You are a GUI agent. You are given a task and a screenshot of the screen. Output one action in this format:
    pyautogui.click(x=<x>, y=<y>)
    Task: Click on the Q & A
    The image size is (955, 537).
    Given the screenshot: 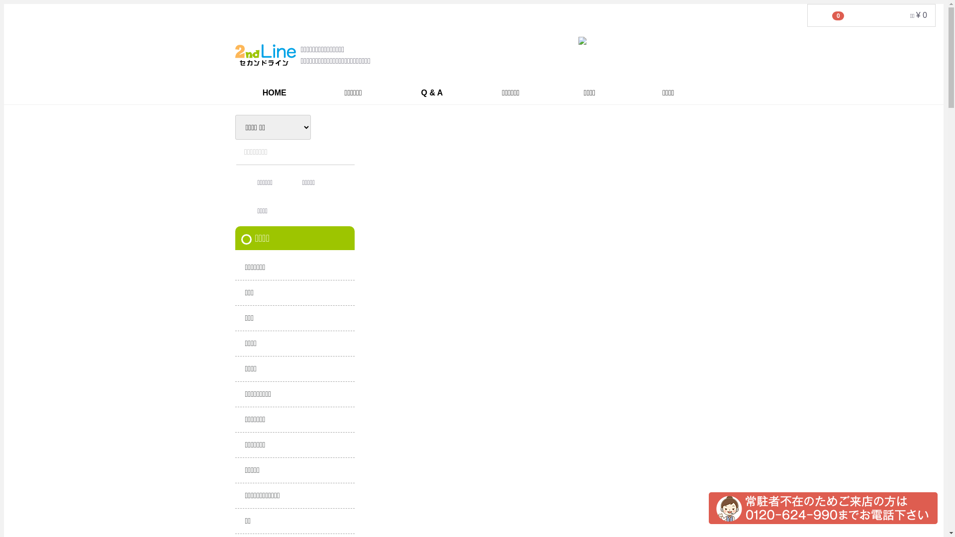 What is the action you would take?
    pyautogui.click(x=432, y=93)
    